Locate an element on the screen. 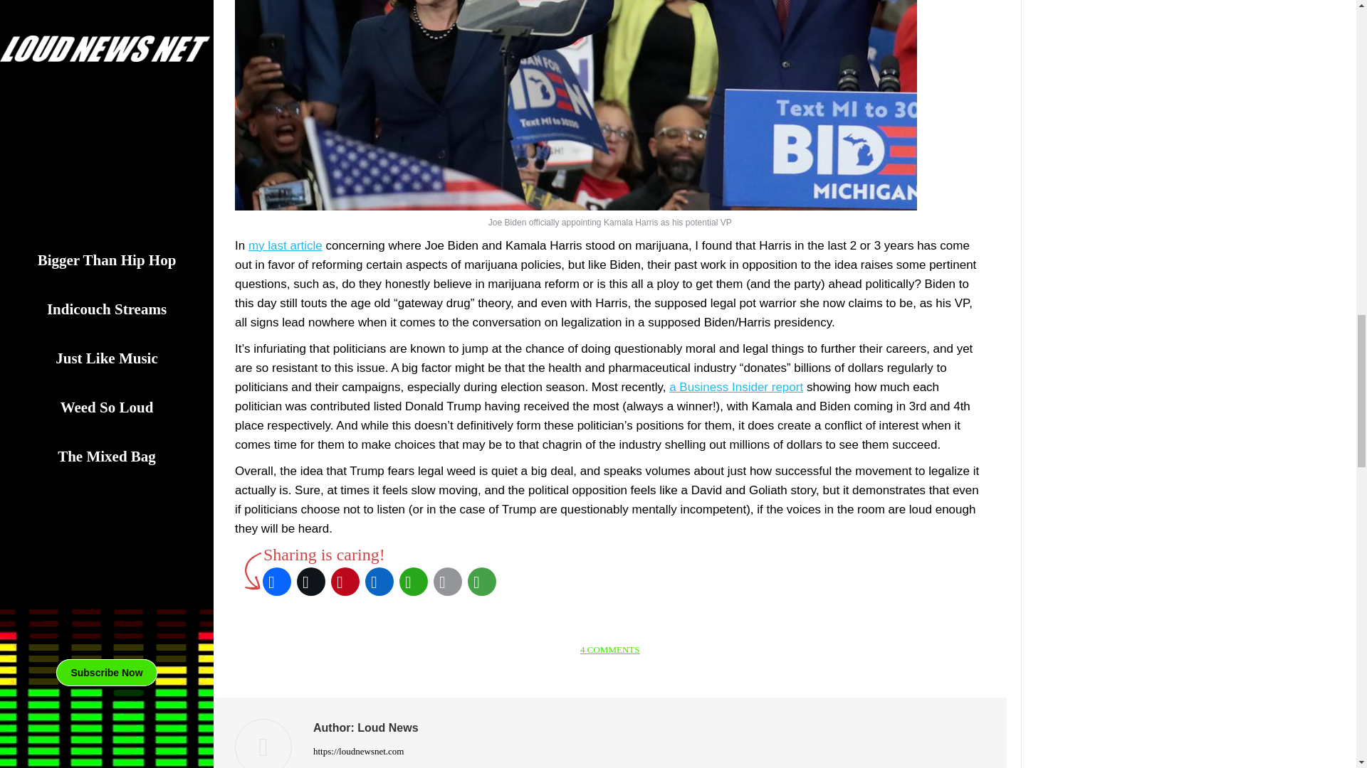 The height and width of the screenshot is (768, 1367). my last article is located at coordinates (286, 245).